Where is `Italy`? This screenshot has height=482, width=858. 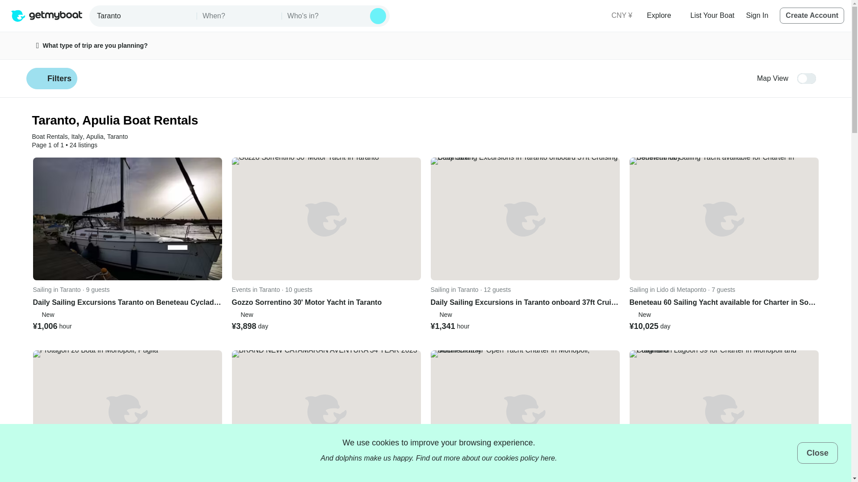 Italy is located at coordinates (77, 137).